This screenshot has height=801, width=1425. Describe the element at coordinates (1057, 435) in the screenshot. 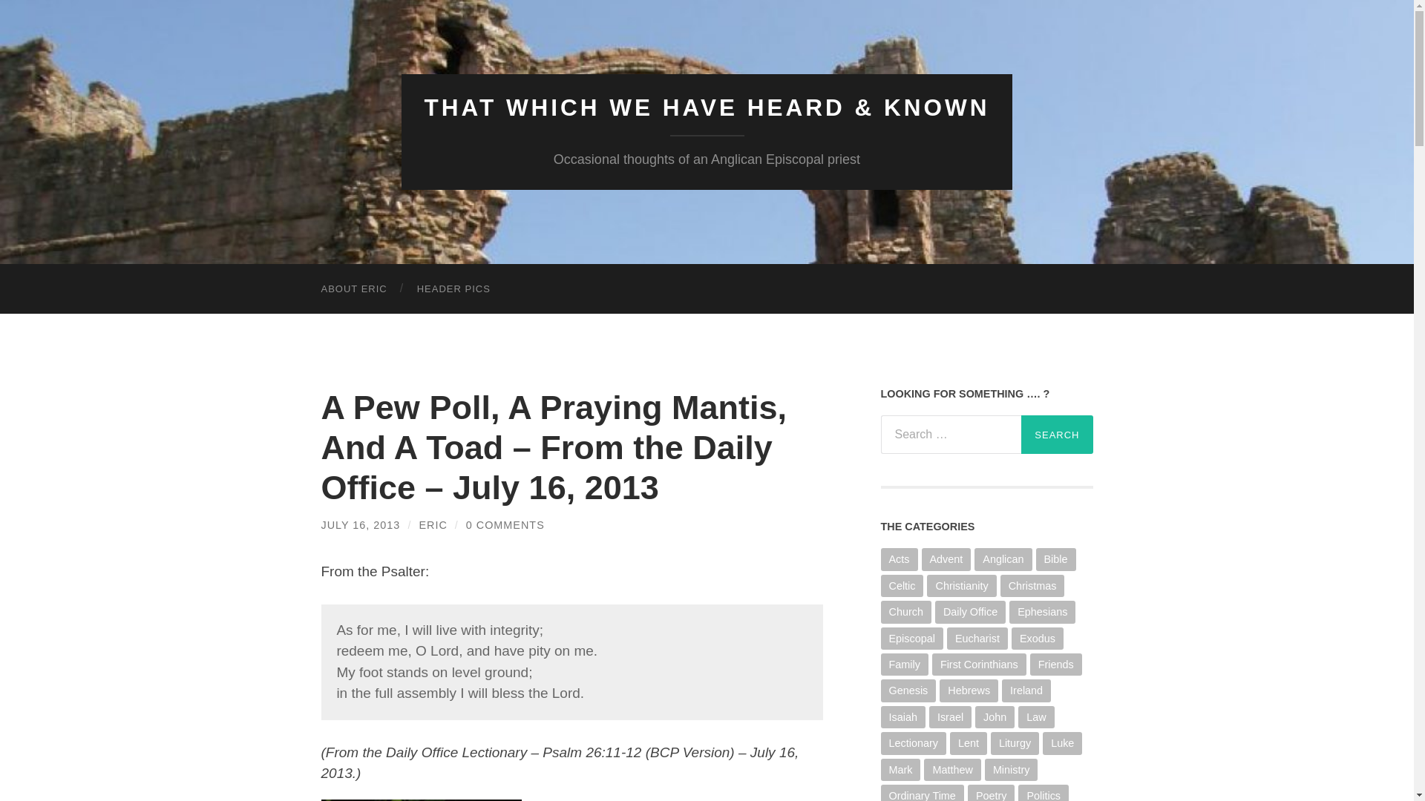

I see `Search` at that location.